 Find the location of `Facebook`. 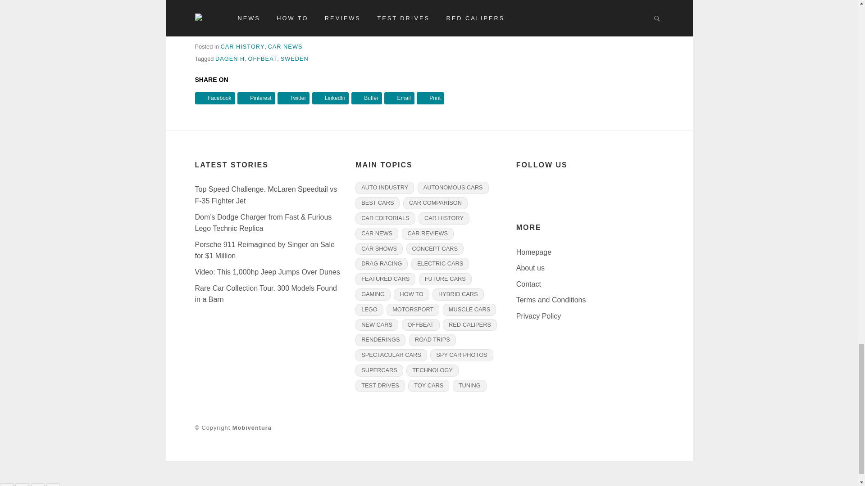

Facebook is located at coordinates (214, 98).